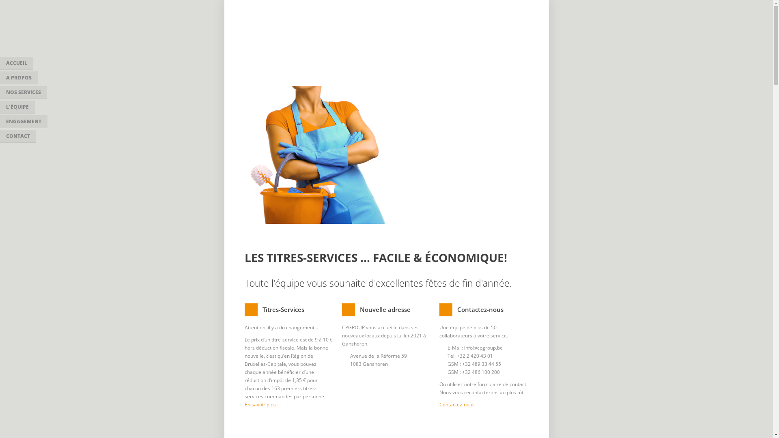 Image resolution: width=779 pixels, height=438 pixels. I want to click on NOS SERVICES, so click(24, 92).